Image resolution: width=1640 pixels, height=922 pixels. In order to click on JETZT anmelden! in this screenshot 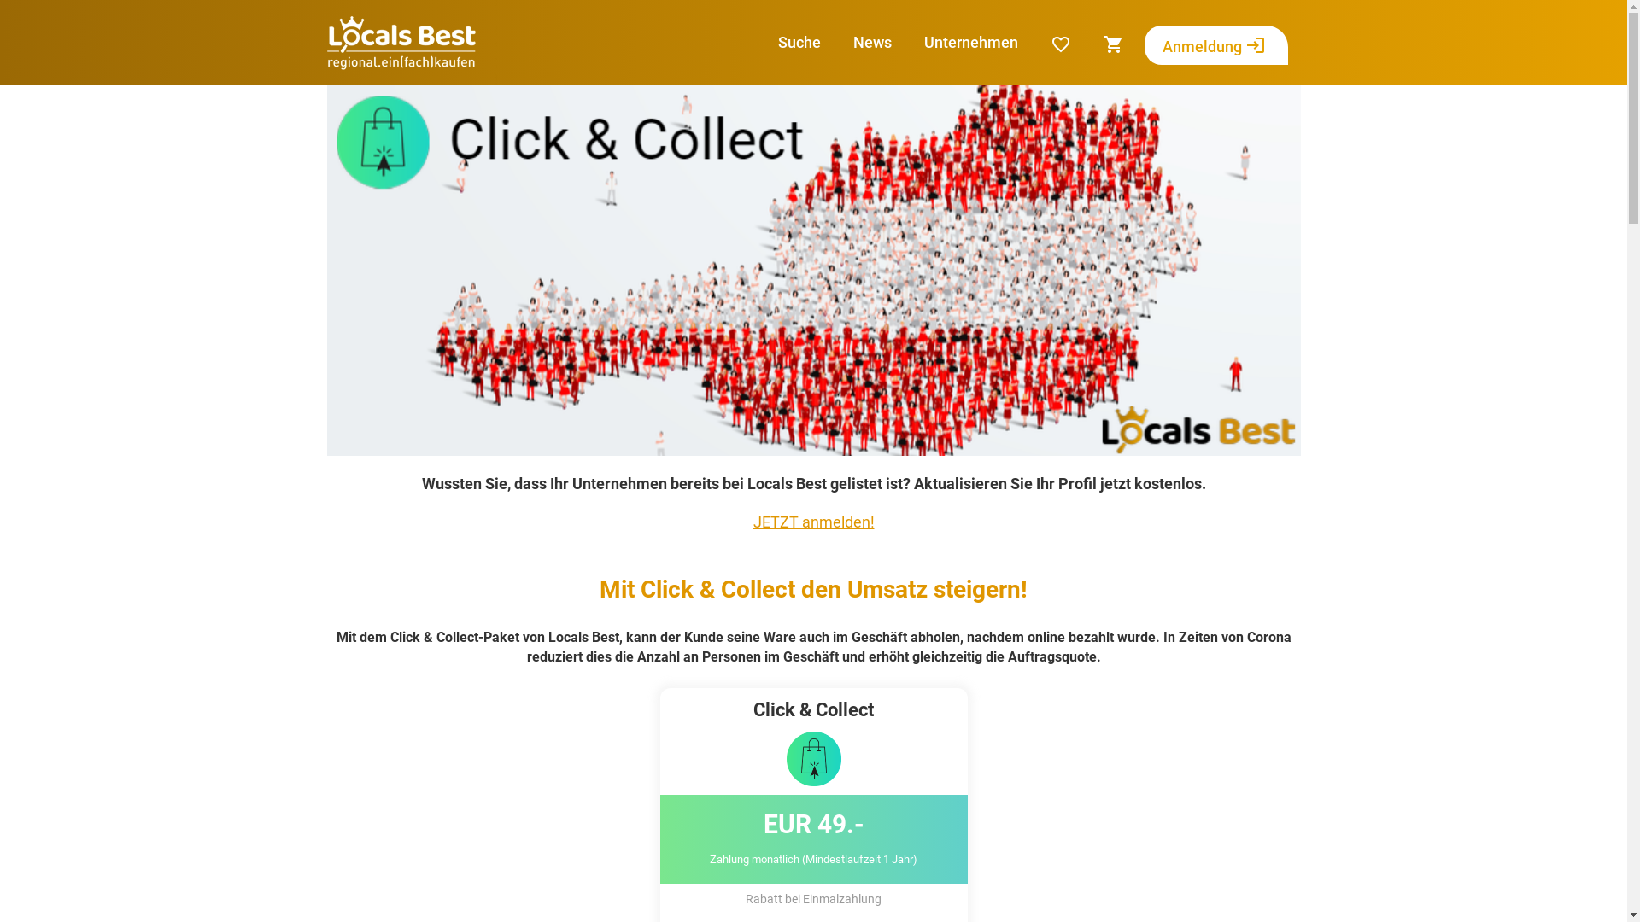, I will do `click(814, 522)`.